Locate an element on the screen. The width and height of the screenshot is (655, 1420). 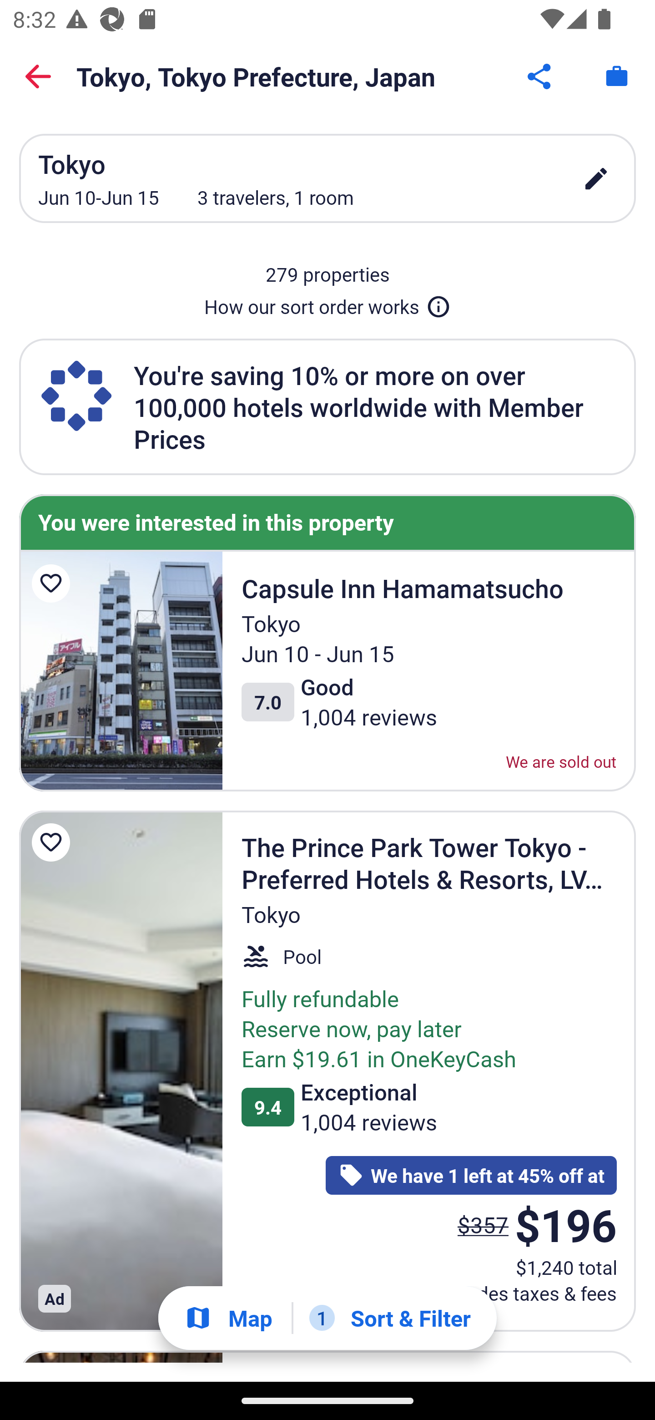
Show map Map Show map Button is located at coordinates (228, 1318).